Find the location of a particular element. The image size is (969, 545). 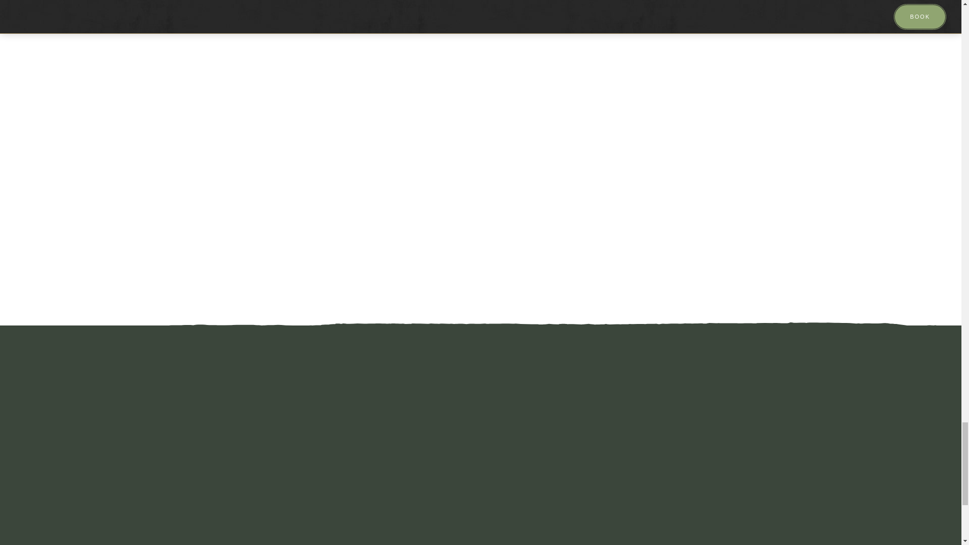

Submit is located at coordinates (580, 356).